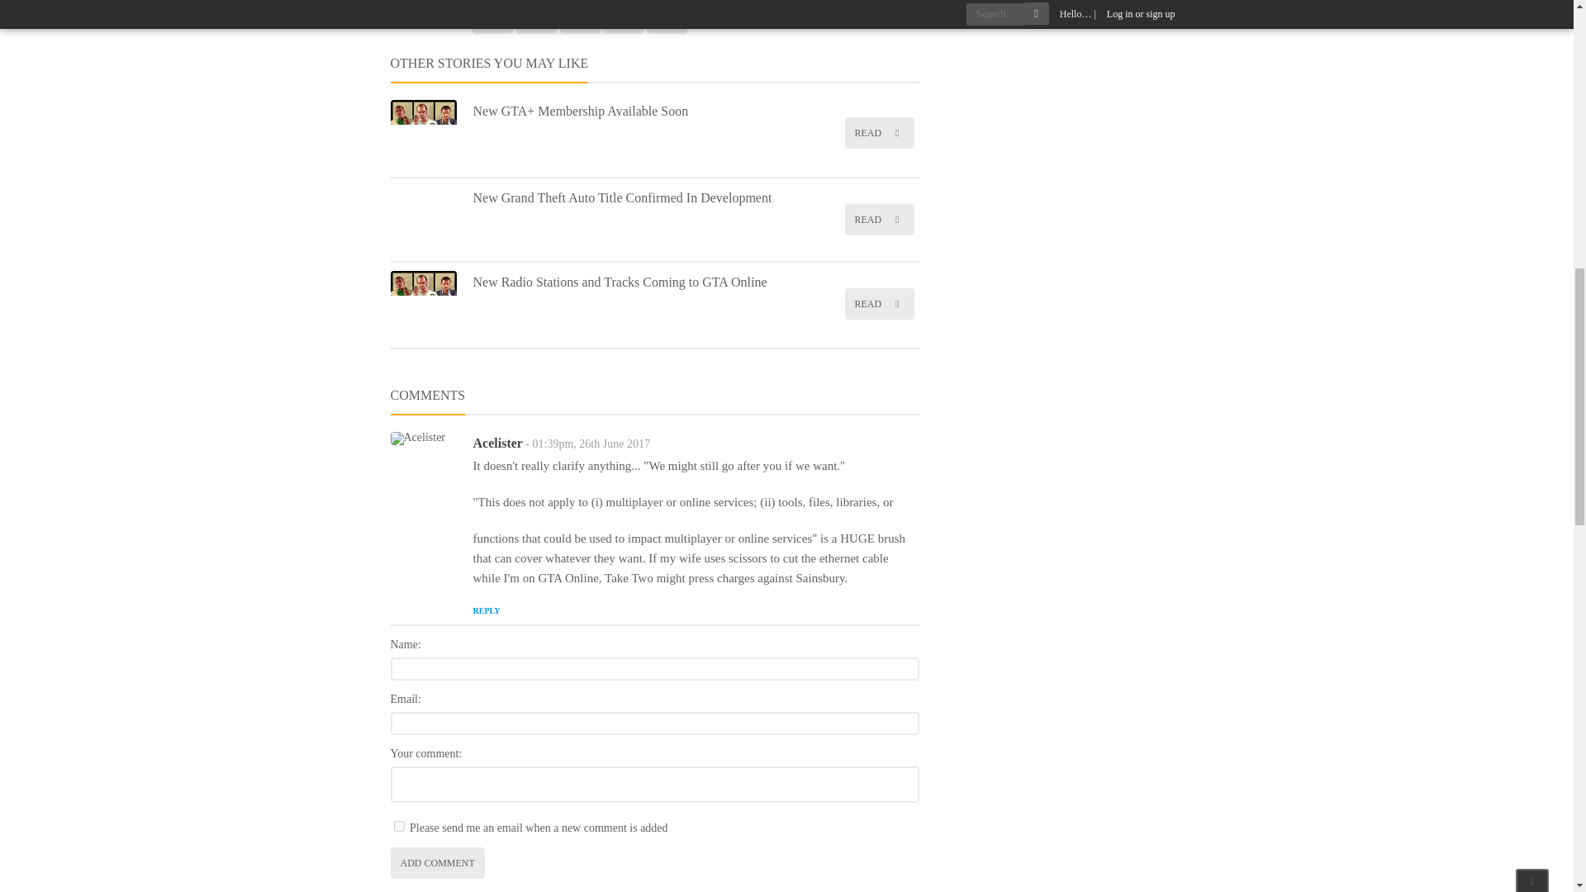  What do you see at coordinates (878, 132) in the screenshot?
I see `READ` at bounding box center [878, 132].